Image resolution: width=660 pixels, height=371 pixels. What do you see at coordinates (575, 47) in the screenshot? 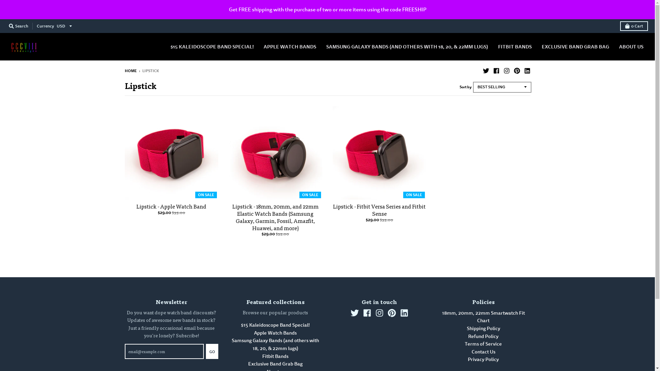
I see `EXCLUSIVE BAND GRAB BAG` at bounding box center [575, 47].